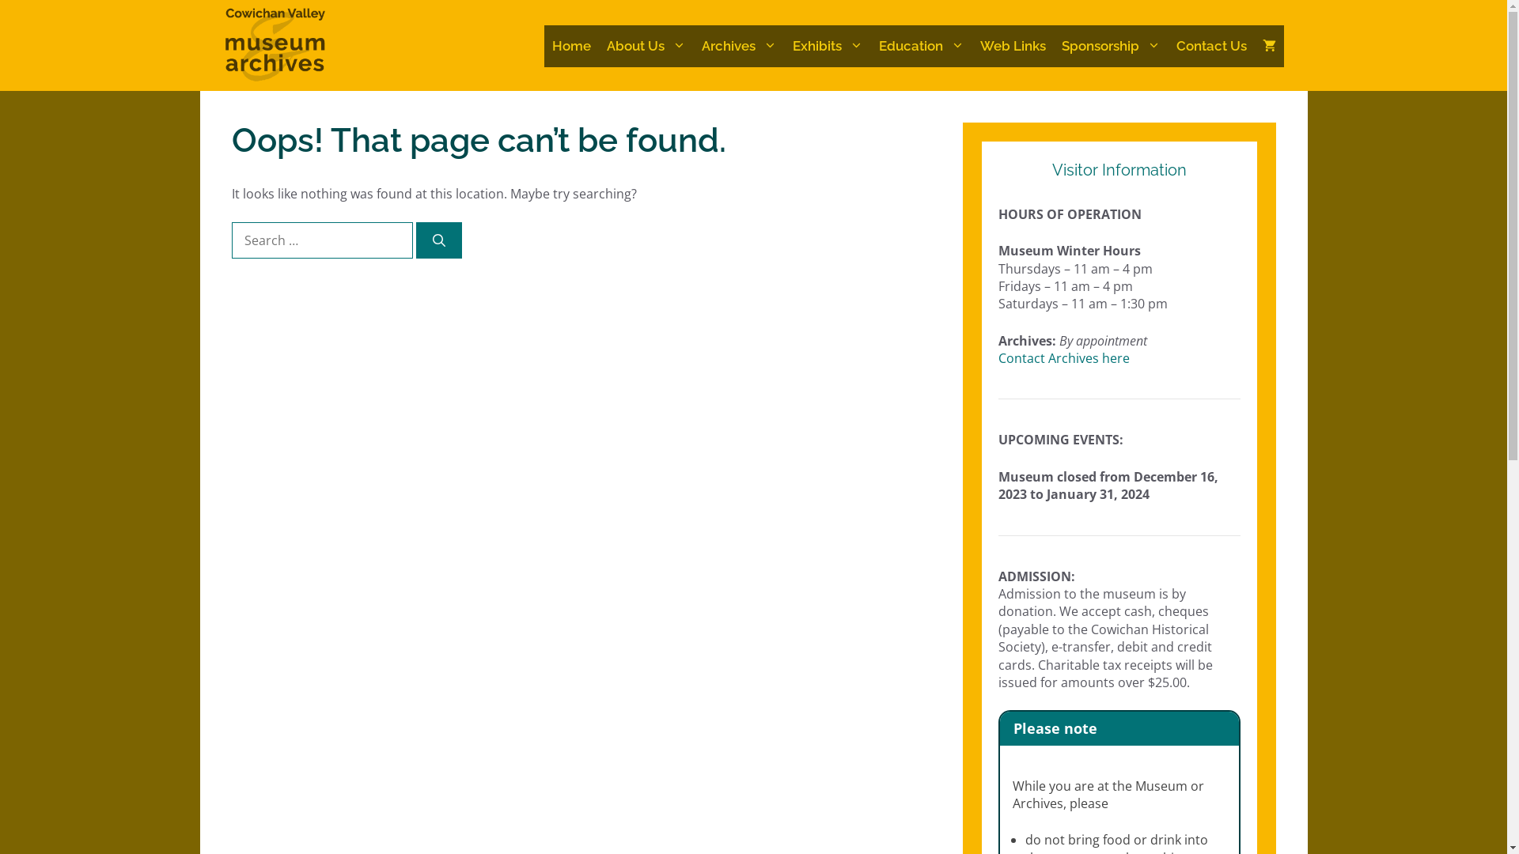  What do you see at coordinates (571, 46) in the screenshot?
I see `Home` at bounding box center [571, 46].